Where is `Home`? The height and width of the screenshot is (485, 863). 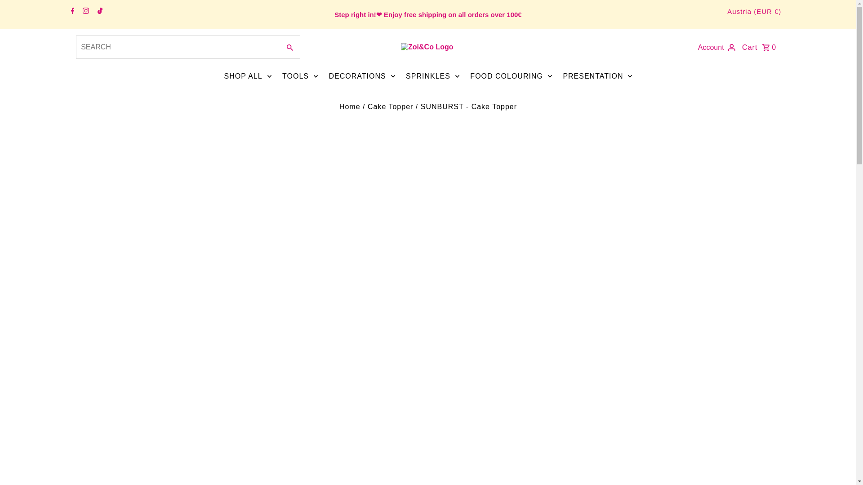 Home is located at coordinates (350, 106).